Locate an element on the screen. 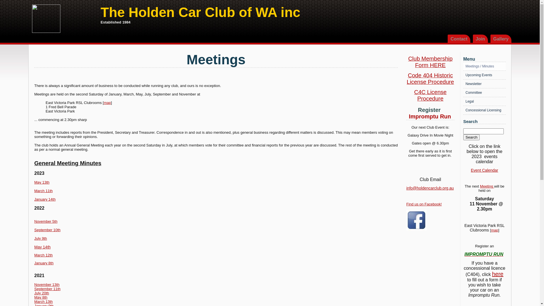 Image resolution: width=544 pixels, height=306 pixels. map is located at coordinates (495, 230).